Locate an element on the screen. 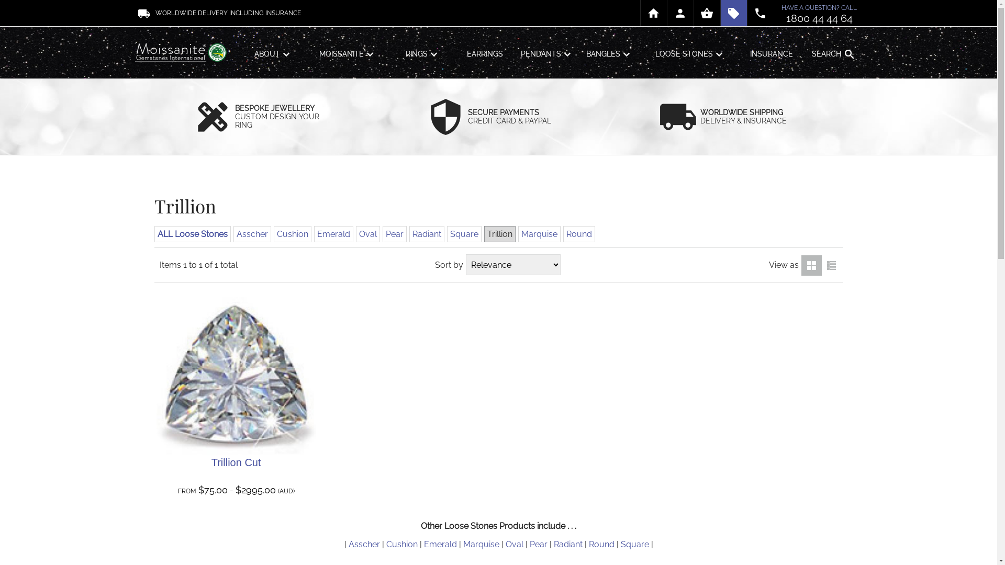 This screenshot has height=565, width=1005. INSURANCE is located at coordinates (772, 53).